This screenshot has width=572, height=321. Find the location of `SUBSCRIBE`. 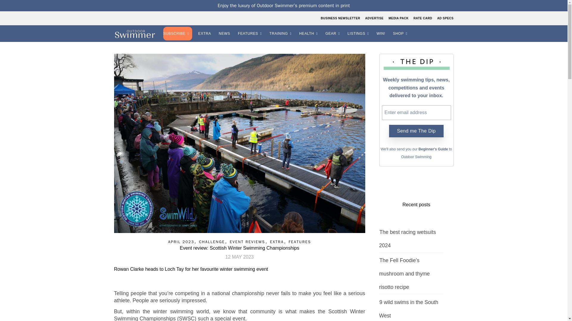

SUBSCRIBE is located at coordinates (178, 34).